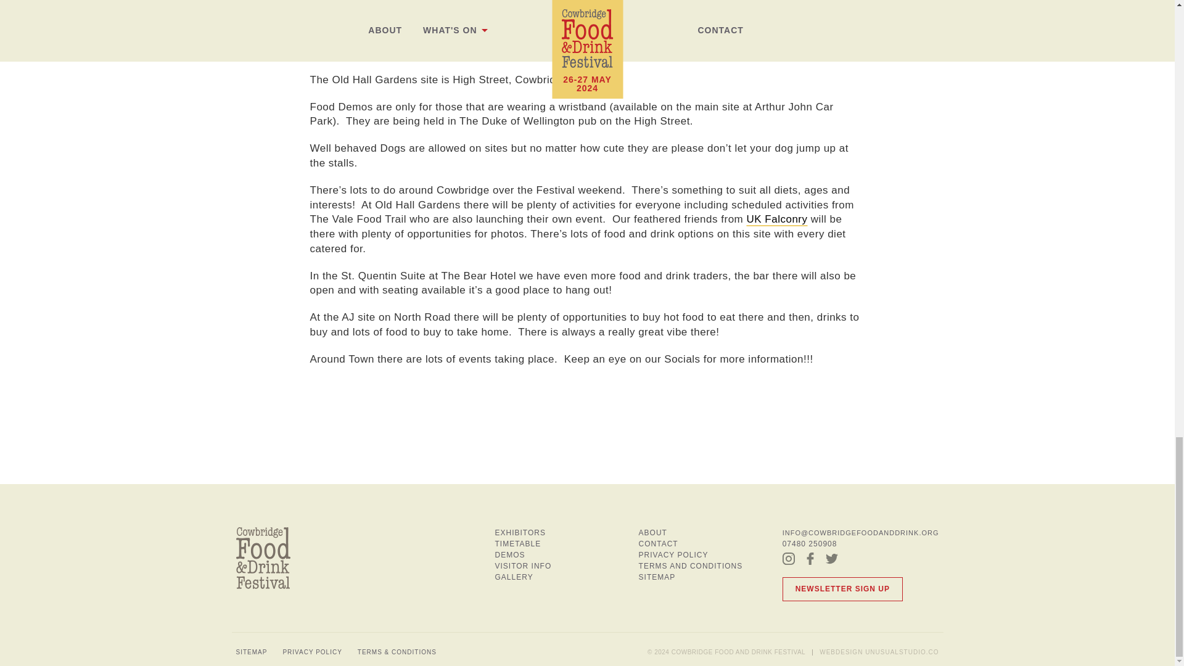 The image size is (1184, 666). I want to click on NEWSLETTER SIGN UP, so click(842, 590).